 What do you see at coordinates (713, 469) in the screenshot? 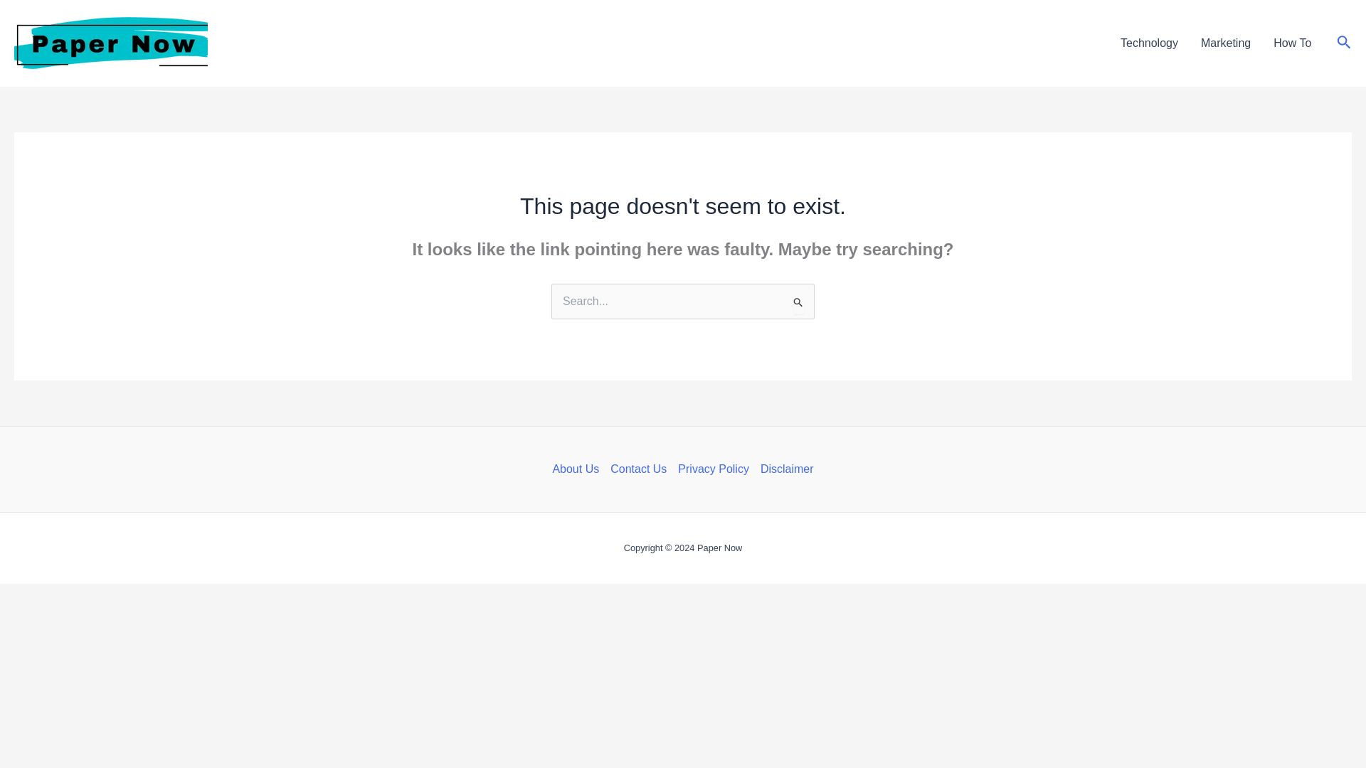
I see `Privacy Policy` at bounding box center [713, 469].